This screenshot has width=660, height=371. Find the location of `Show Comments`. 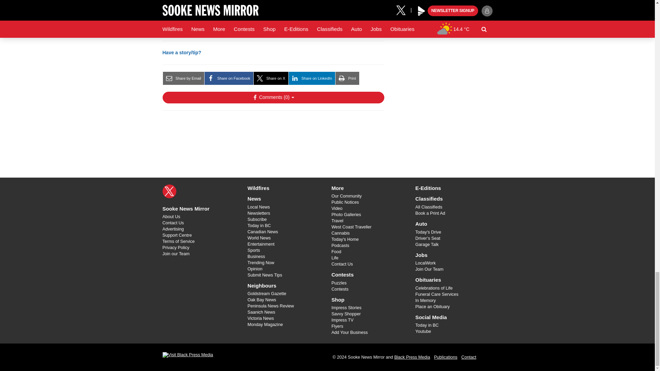

Show Comments is located at coordinates (273, 98).